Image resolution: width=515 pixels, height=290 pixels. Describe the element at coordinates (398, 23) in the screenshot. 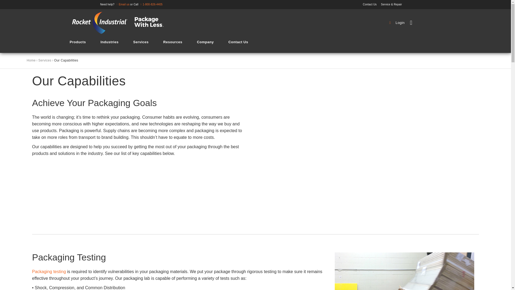

I see `Login` at that location.